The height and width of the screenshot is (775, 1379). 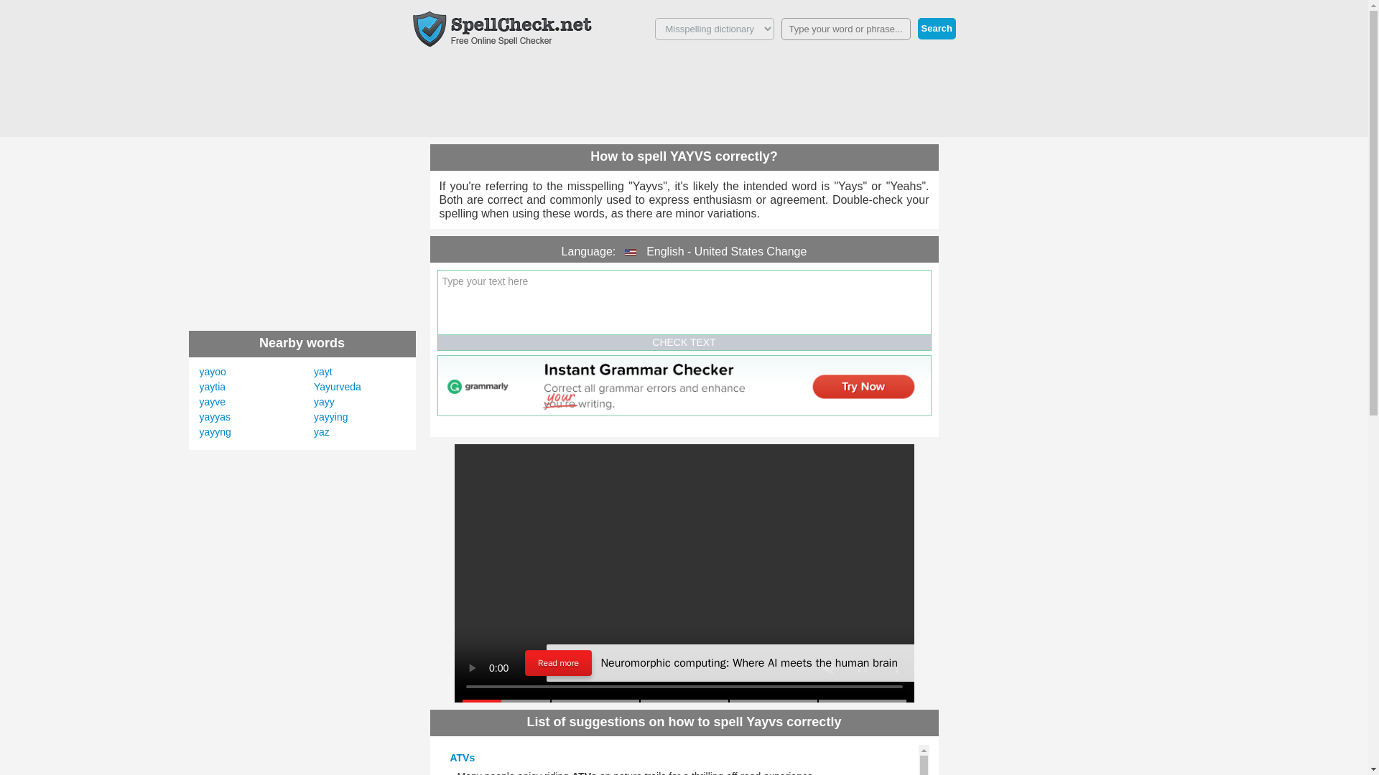 I want to click on yayve, so click(x=213, y=402).